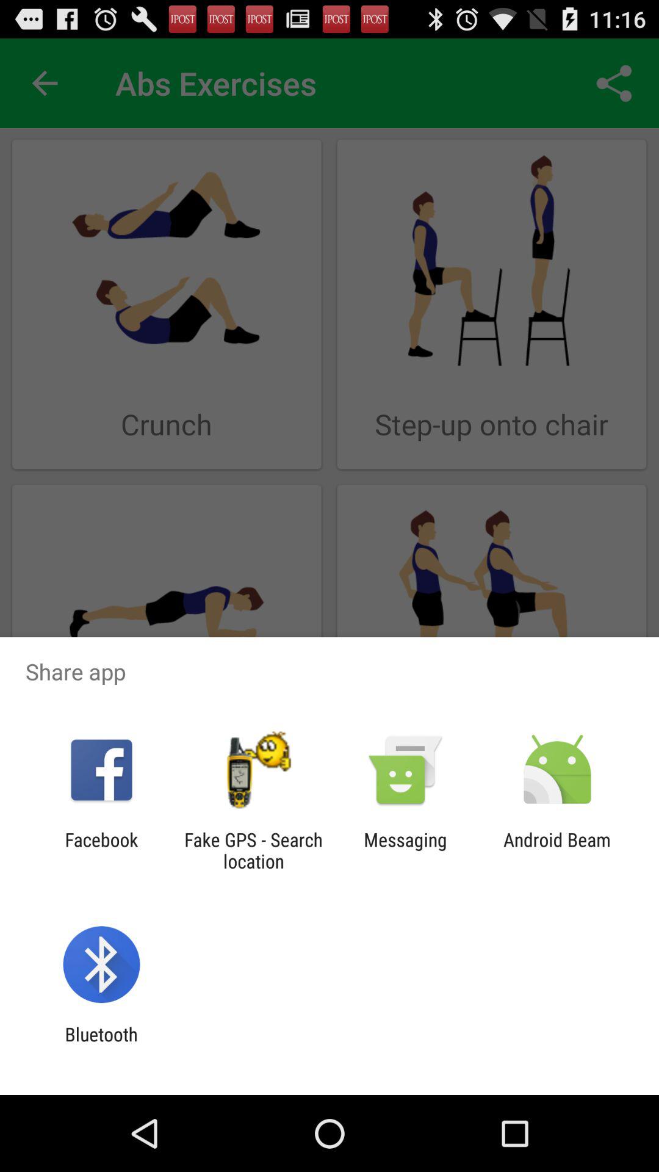 This screenshot has height=1172, width=659. I want to click on select the item next to the abs exercises app, so click(45, 83).